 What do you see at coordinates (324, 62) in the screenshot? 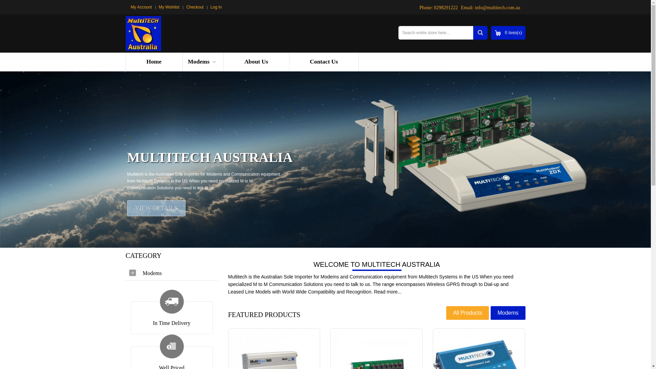
I see `Contact Us` at bounding box center [324, 62].